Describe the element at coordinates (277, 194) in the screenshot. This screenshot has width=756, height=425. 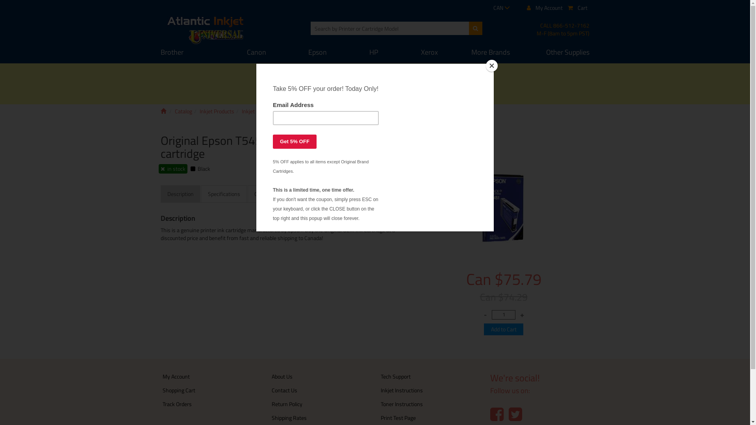
I see `Compatible Printers` at that location.